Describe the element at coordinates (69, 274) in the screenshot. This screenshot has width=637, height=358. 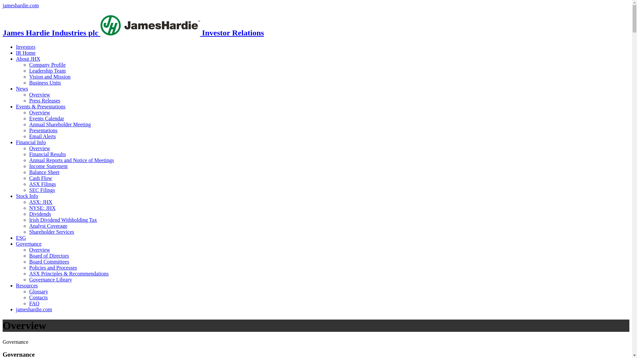
I see `ASX Principles & Recommendations` at that location.